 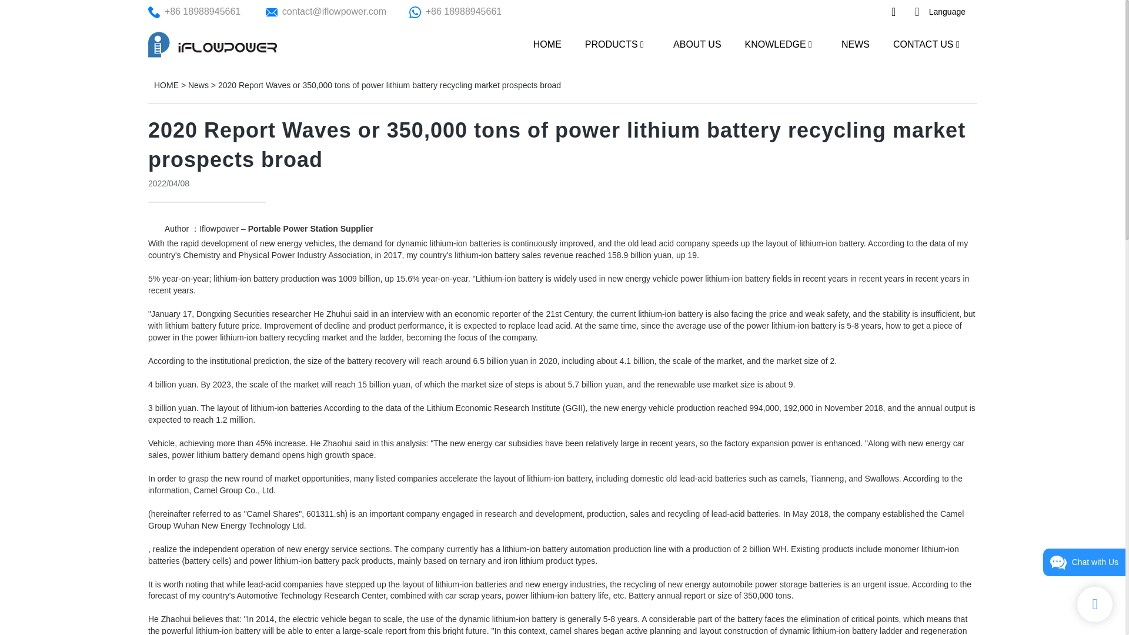 I want to click on HOME, so click(x=166, y=85).